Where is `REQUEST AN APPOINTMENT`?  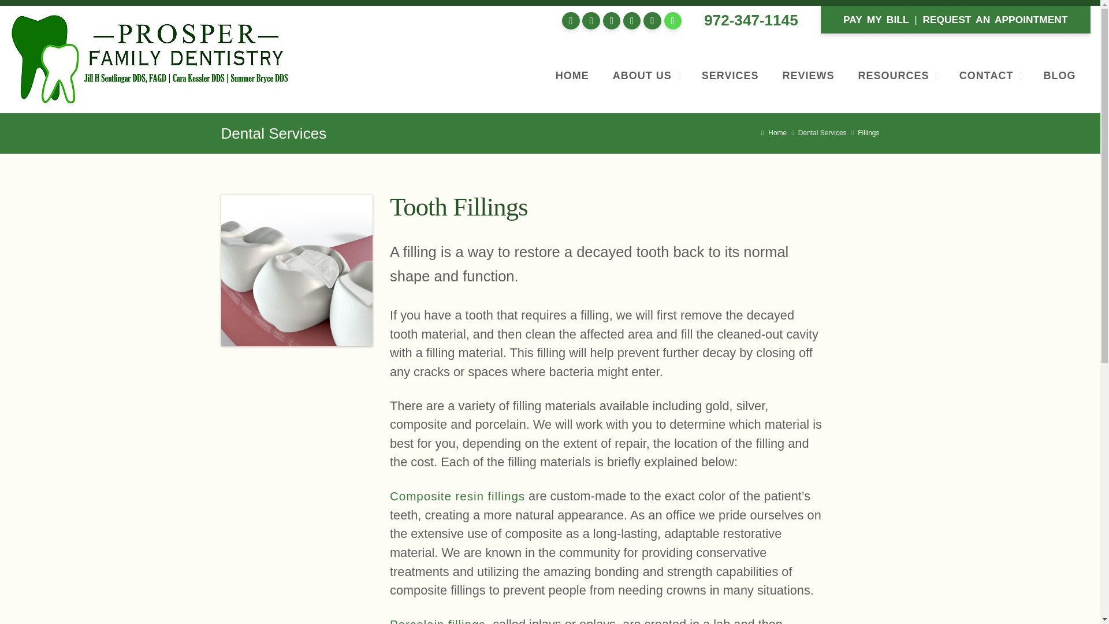
REQUEST AN APPOINTMENT is located at coordinates (995, 20).